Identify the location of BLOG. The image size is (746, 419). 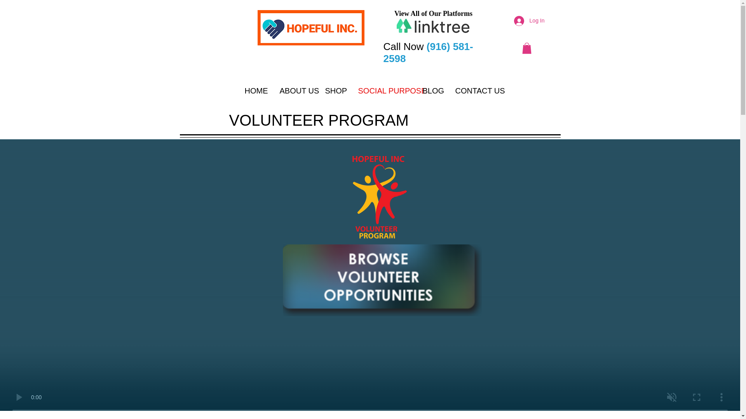
(432, 89).